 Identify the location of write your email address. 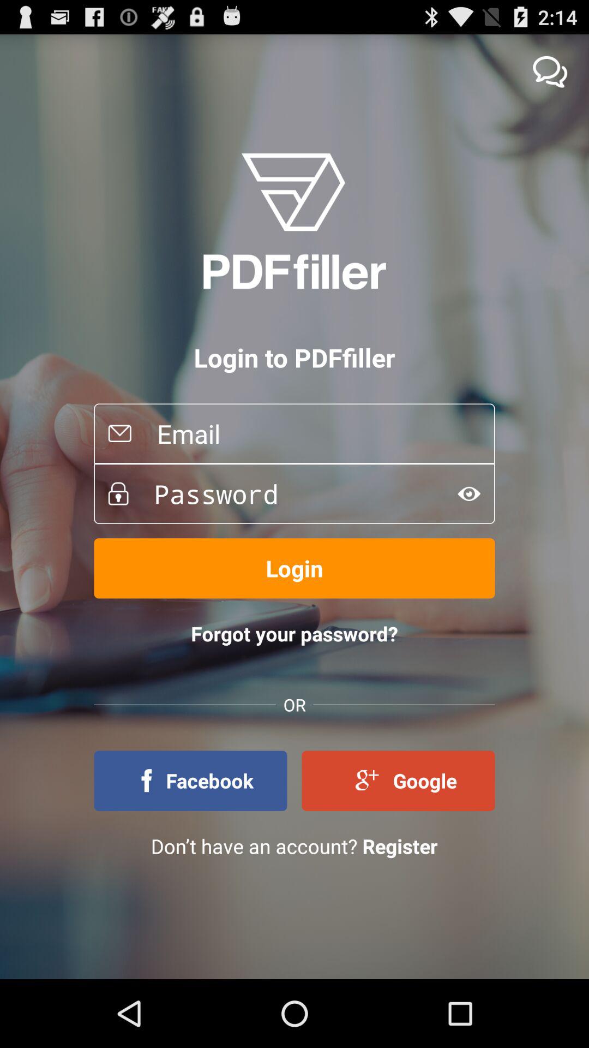
(313, 433).